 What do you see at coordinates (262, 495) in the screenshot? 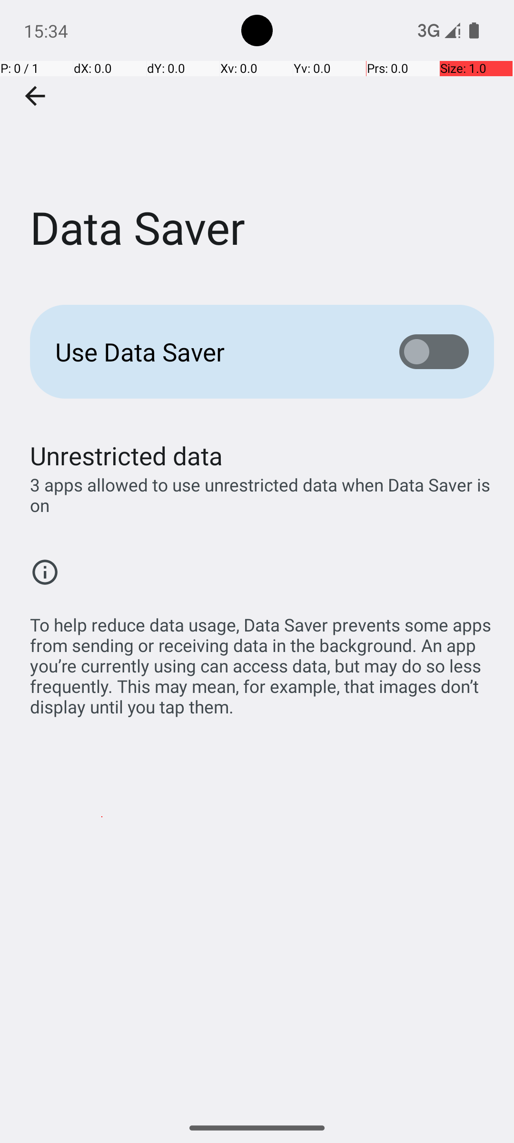
I see `3 apps allowed to use unrestricted data when Data Saver is on` at bounding box center [262, 495].